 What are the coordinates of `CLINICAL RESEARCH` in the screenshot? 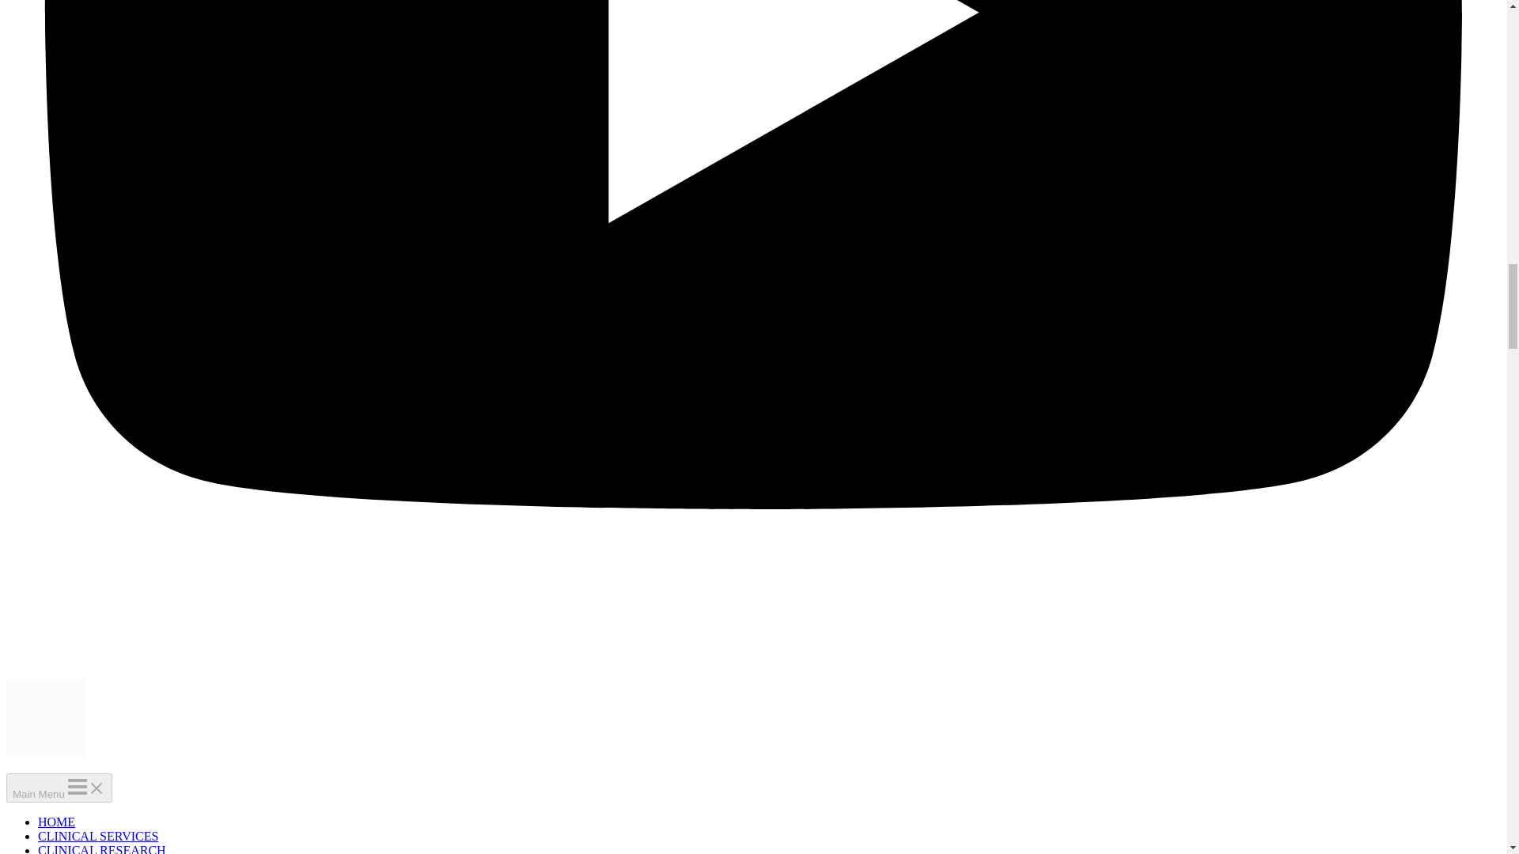 It's located at (101, 849).